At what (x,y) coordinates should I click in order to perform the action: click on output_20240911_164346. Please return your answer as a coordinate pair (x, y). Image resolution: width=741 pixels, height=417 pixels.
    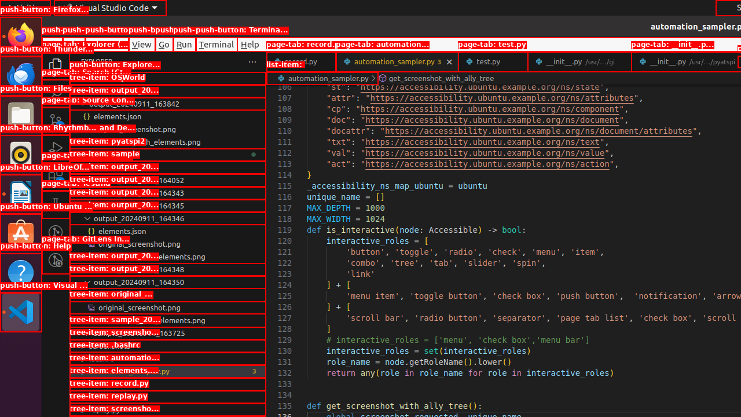
    Looking at the image, I should click on (168, 218).